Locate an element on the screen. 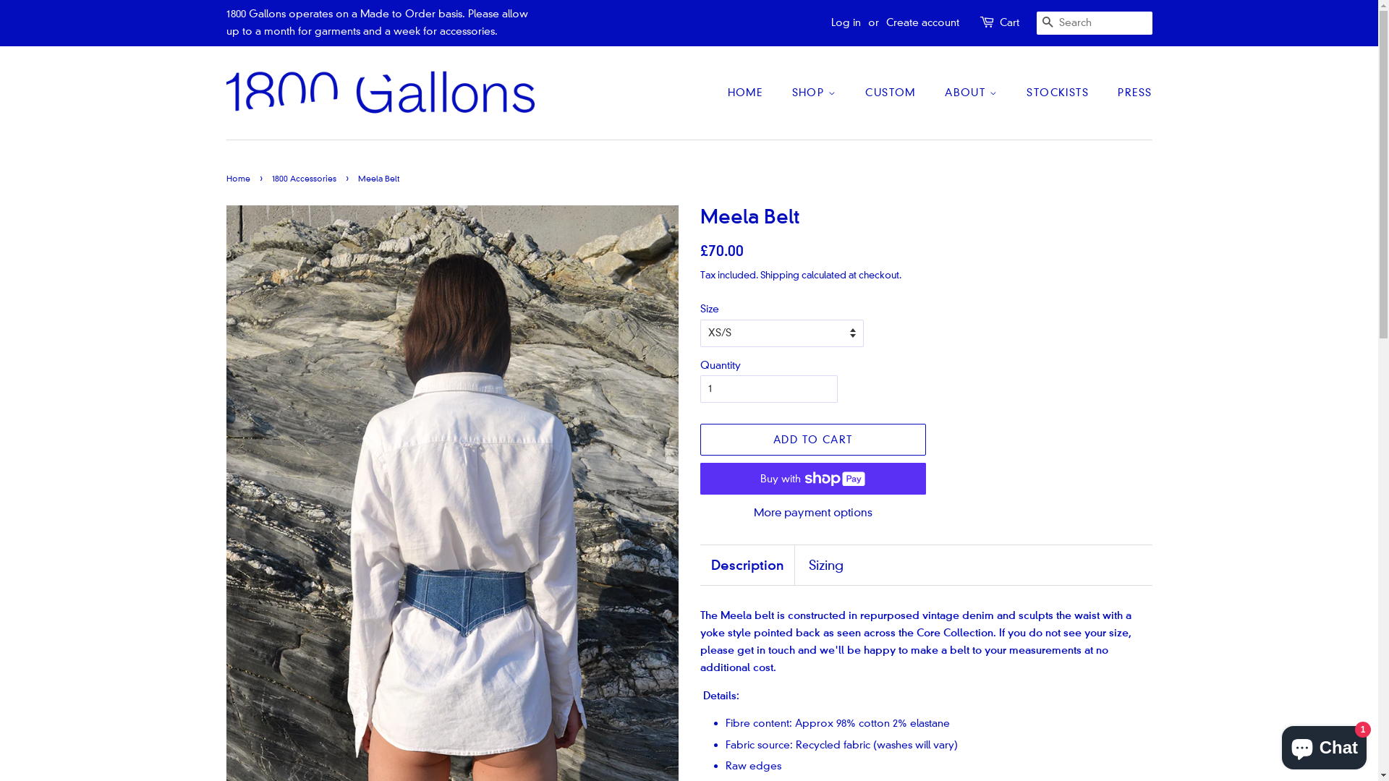  Create account is located at coordinates (922, 22).